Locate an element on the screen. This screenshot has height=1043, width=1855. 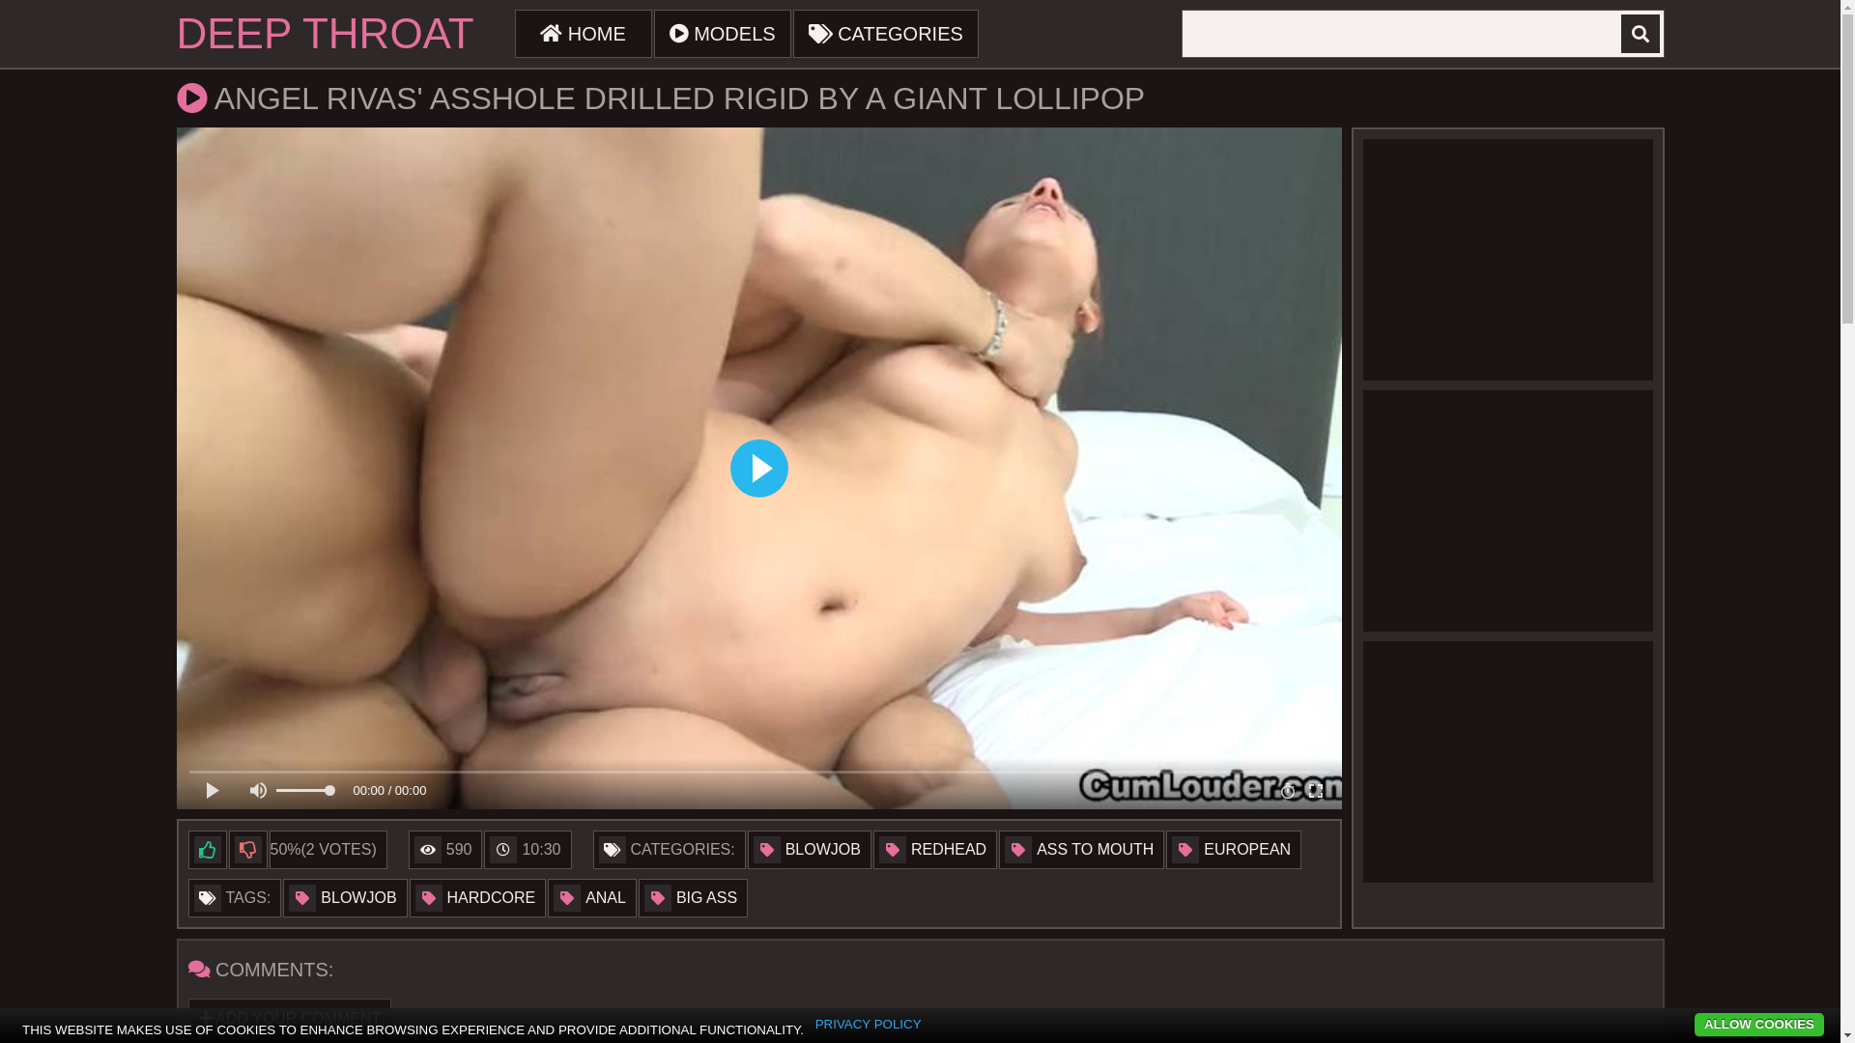
ALLOW COOKIES is located at coordinates (1759, 1026).